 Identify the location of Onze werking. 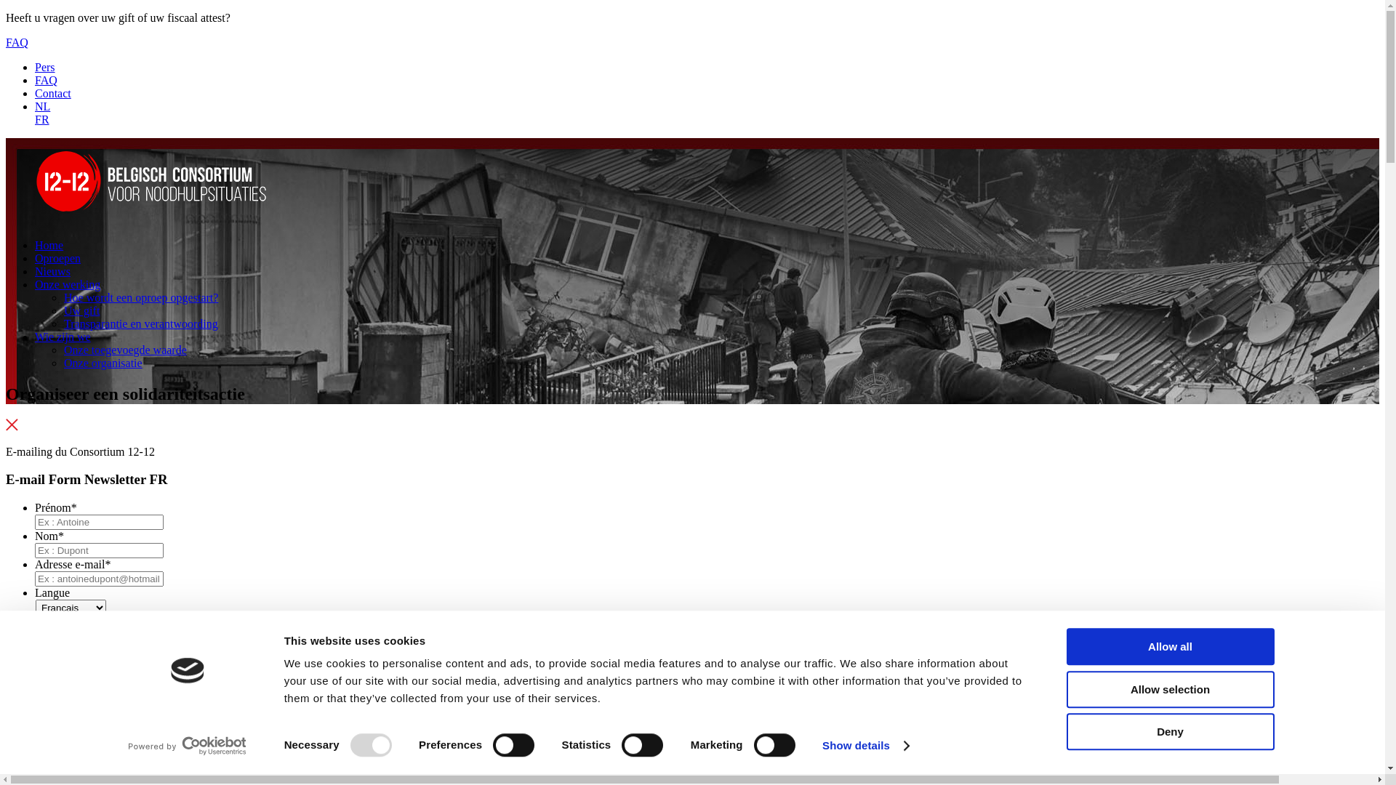
(68, 285).